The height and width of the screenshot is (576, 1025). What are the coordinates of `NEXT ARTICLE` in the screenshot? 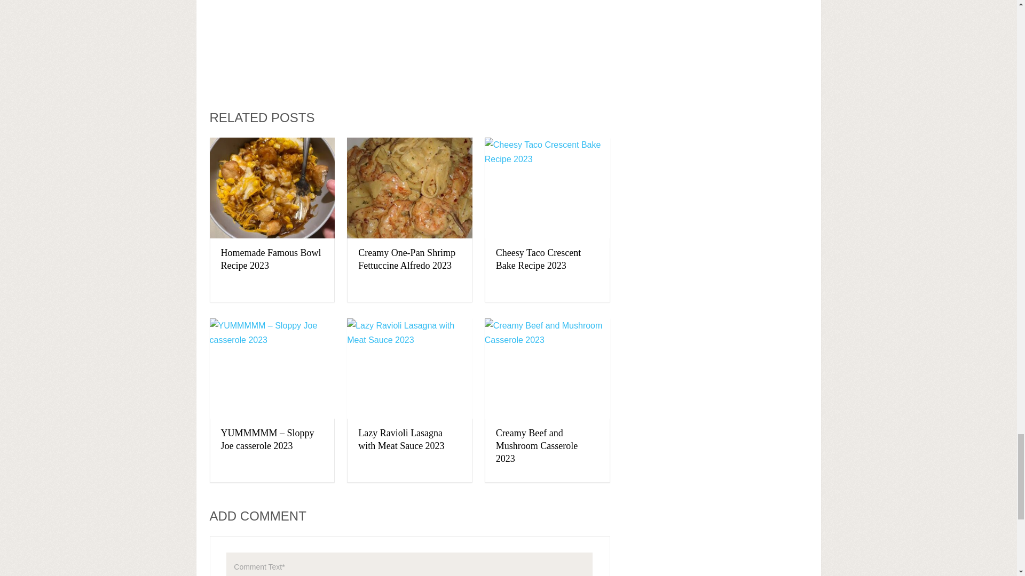 It's located at (568, 73).